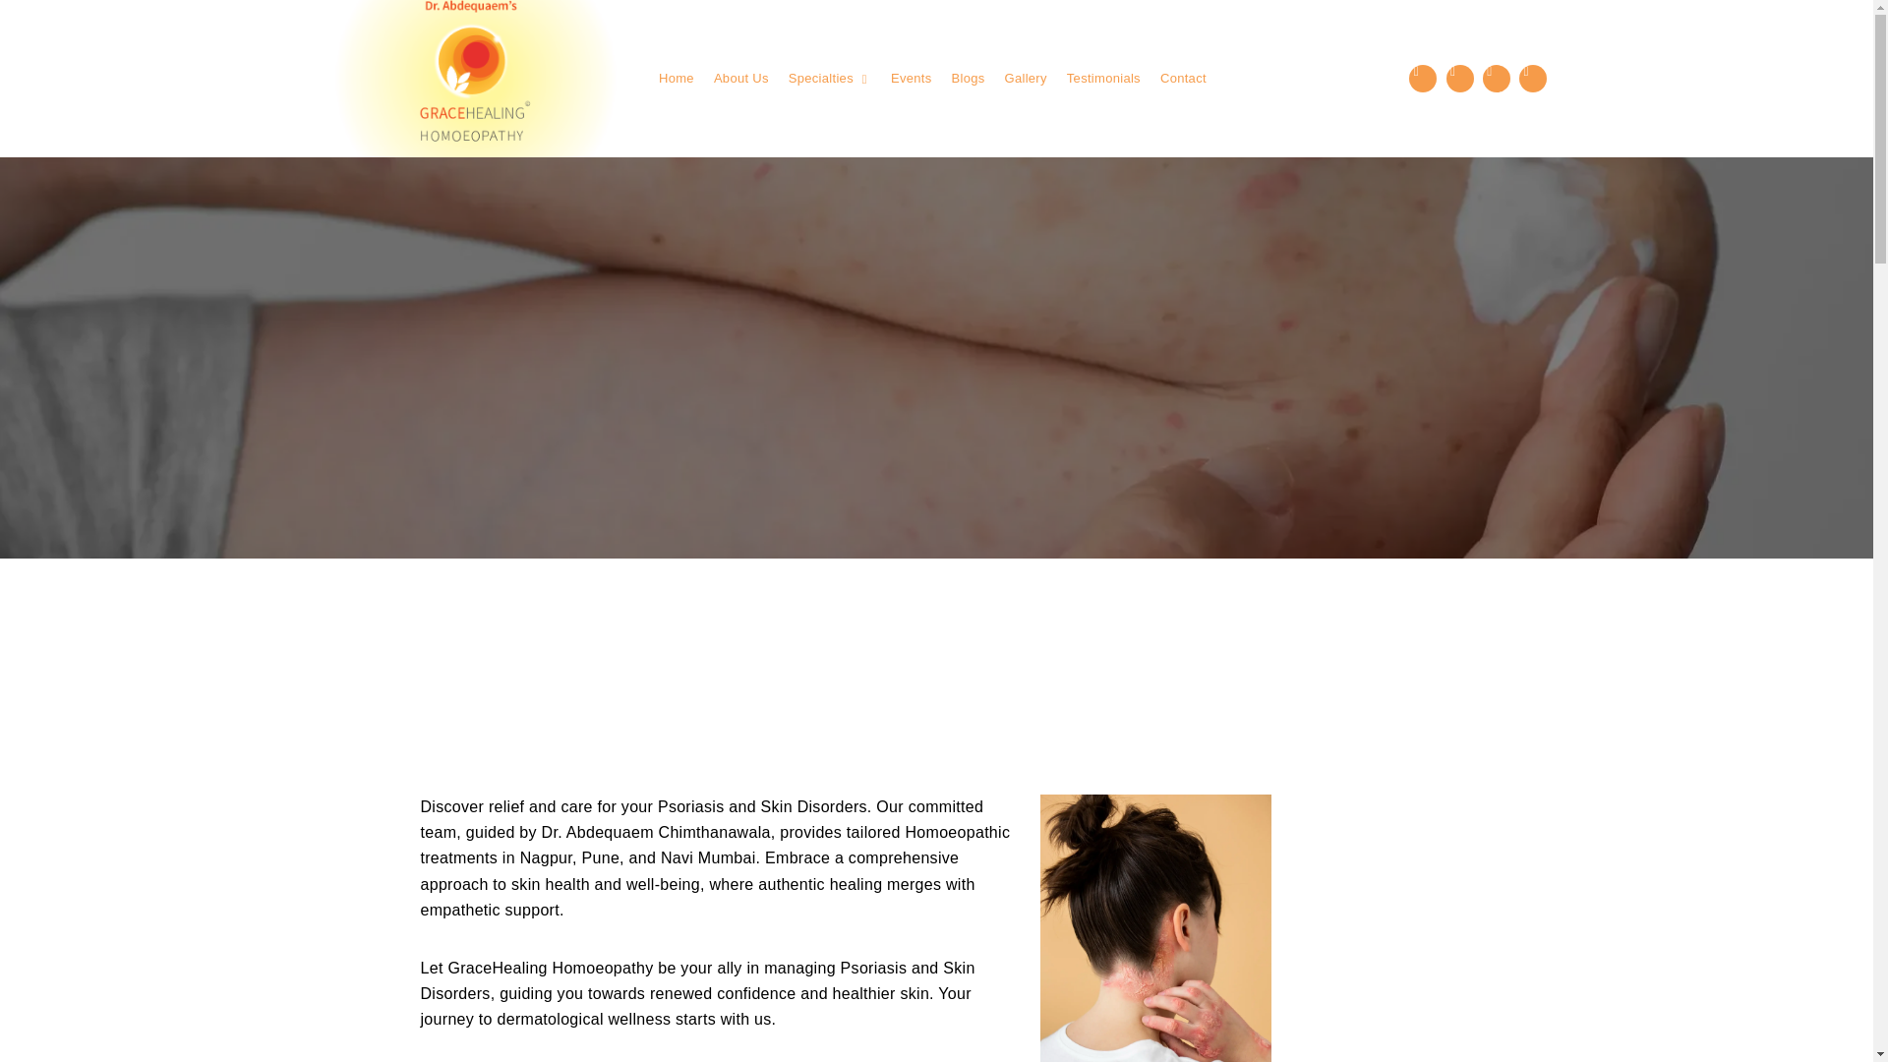 Image resolution: width=1888 pixels, height=1062 pixels. I want to click on Contact, so click(1183, 79).